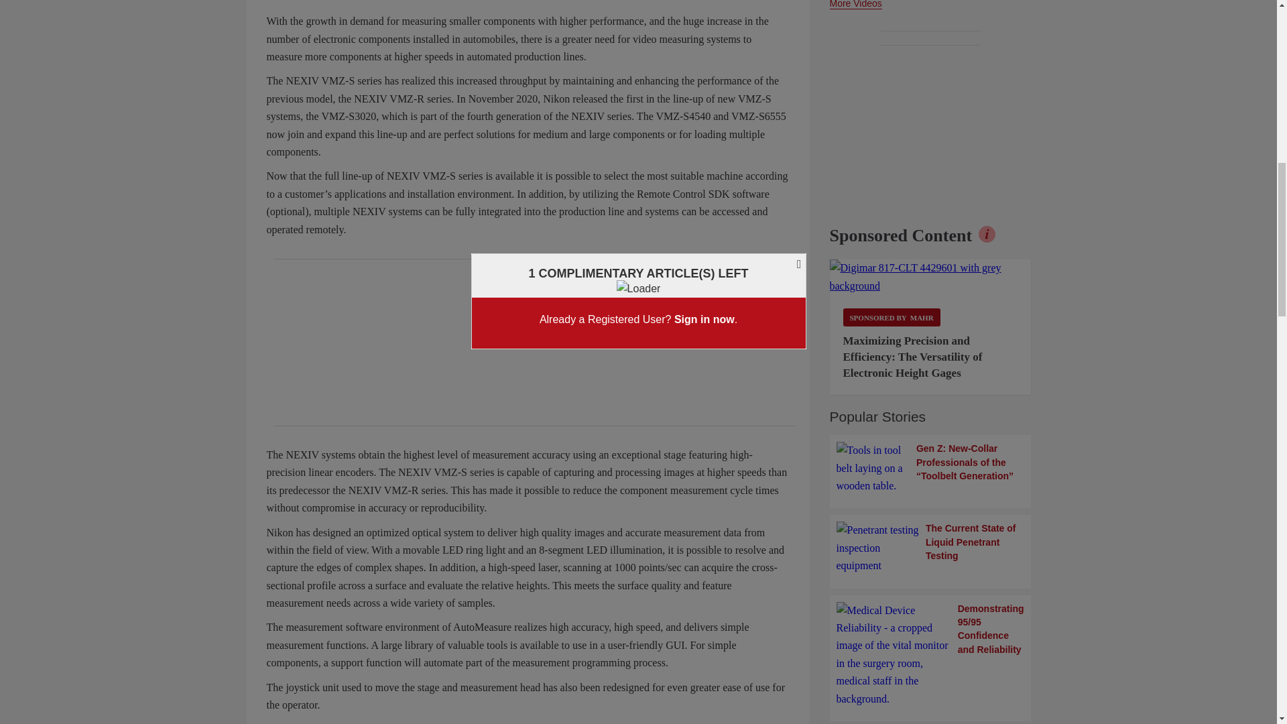 This screenshot has width=1287, height=724. I want to click on The Current State of Liquid Penetrant Testing, so click(930, 548).